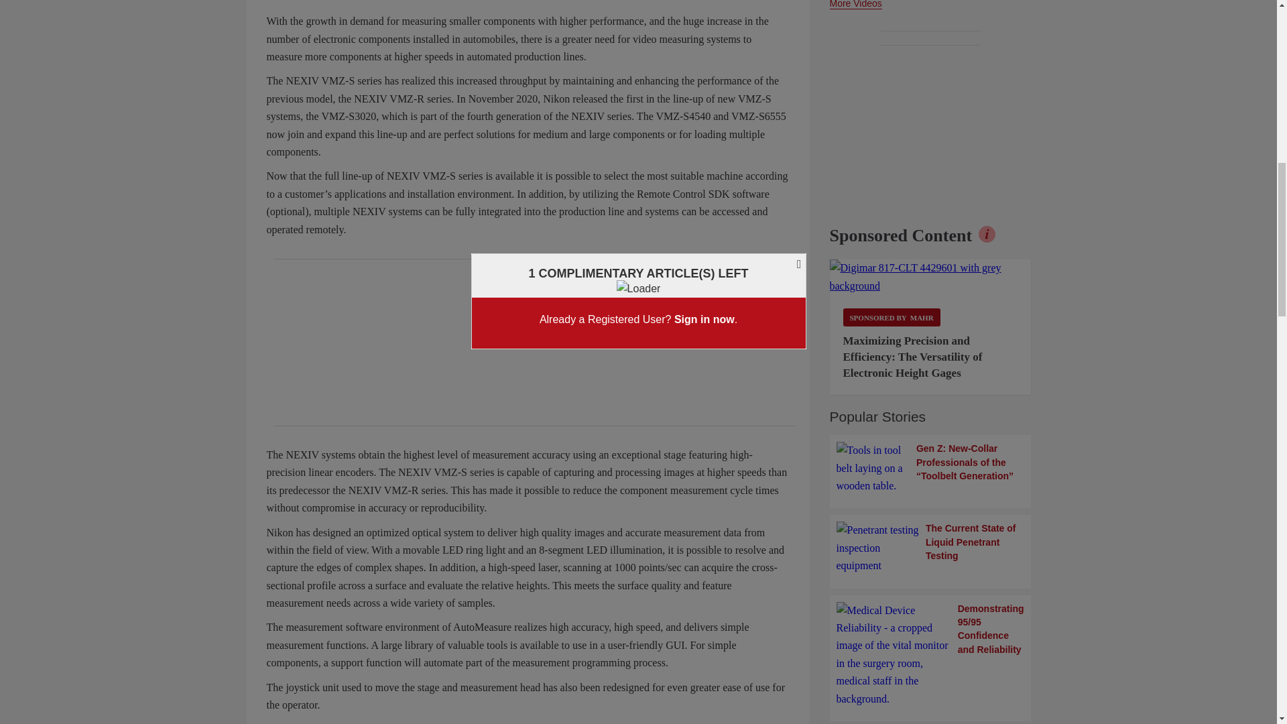 This screenshot has width=1287, height=724. I want to click on The Current State of Liquid Penetrant Testing, so click(930, 548).